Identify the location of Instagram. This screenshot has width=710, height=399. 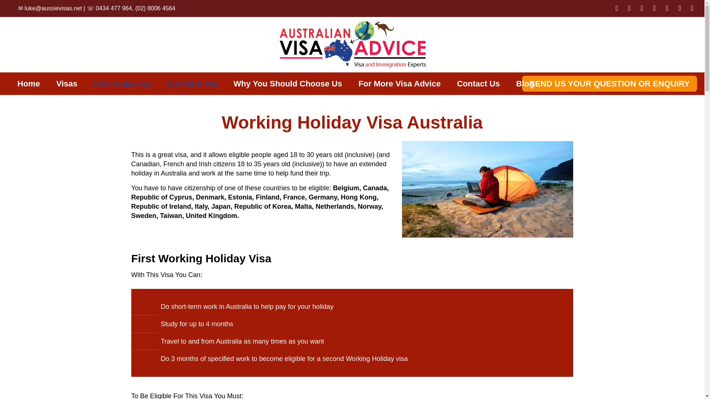
(680, 9).